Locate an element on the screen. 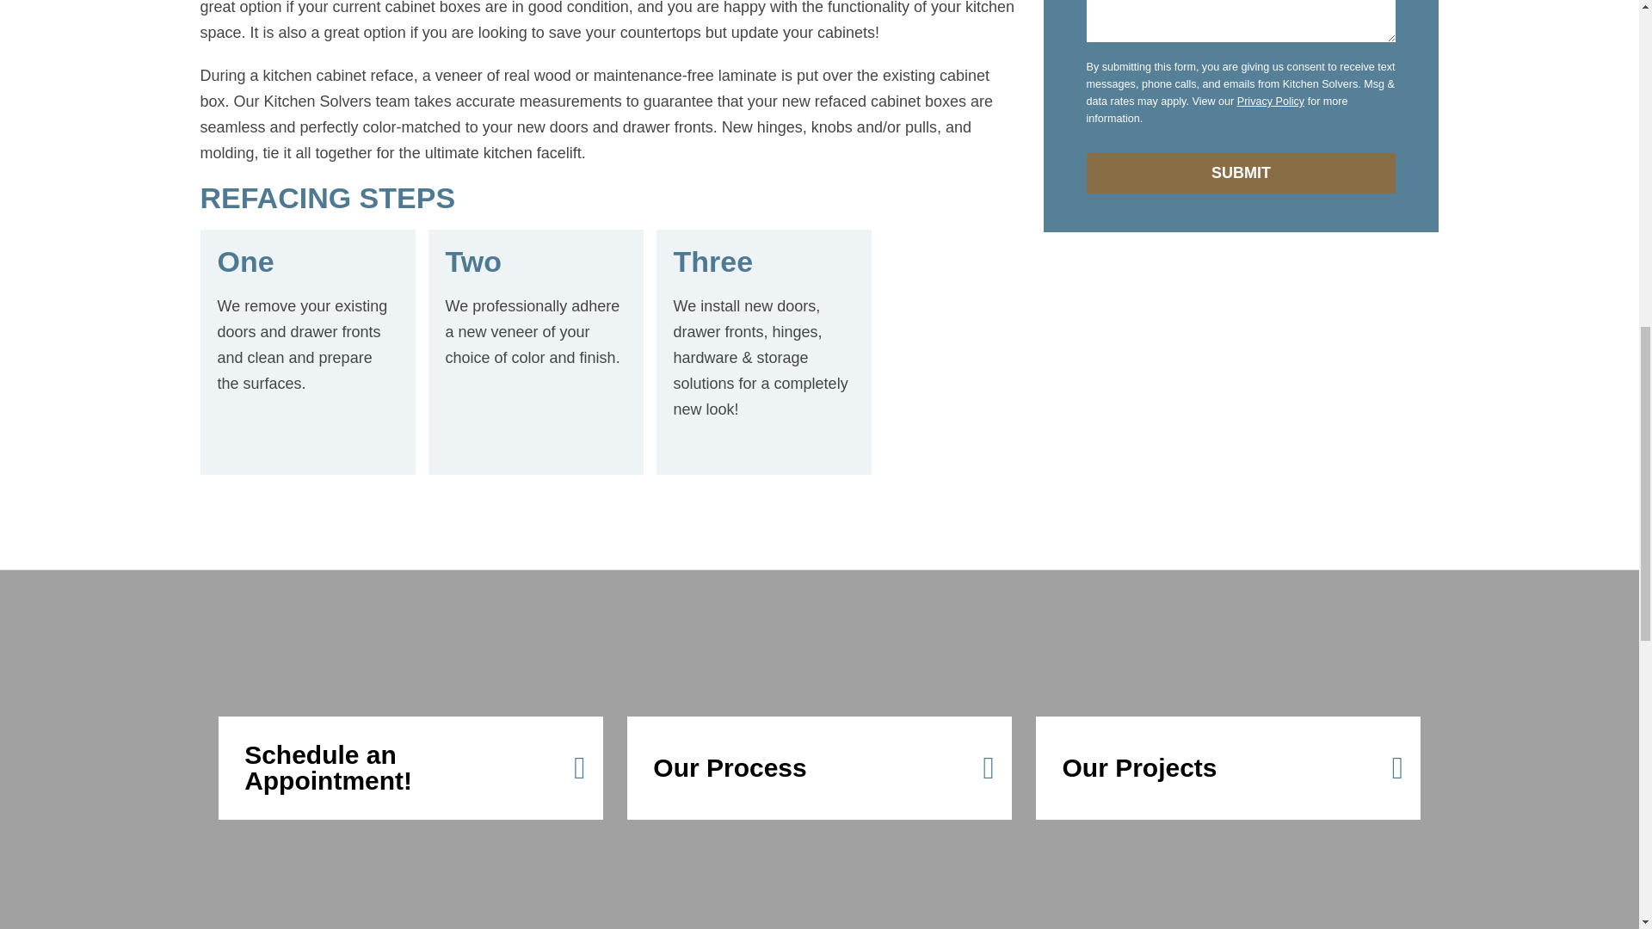 The height and width of the screenshot is (929, 1652). Our Process is located at coordinates (819, 766).